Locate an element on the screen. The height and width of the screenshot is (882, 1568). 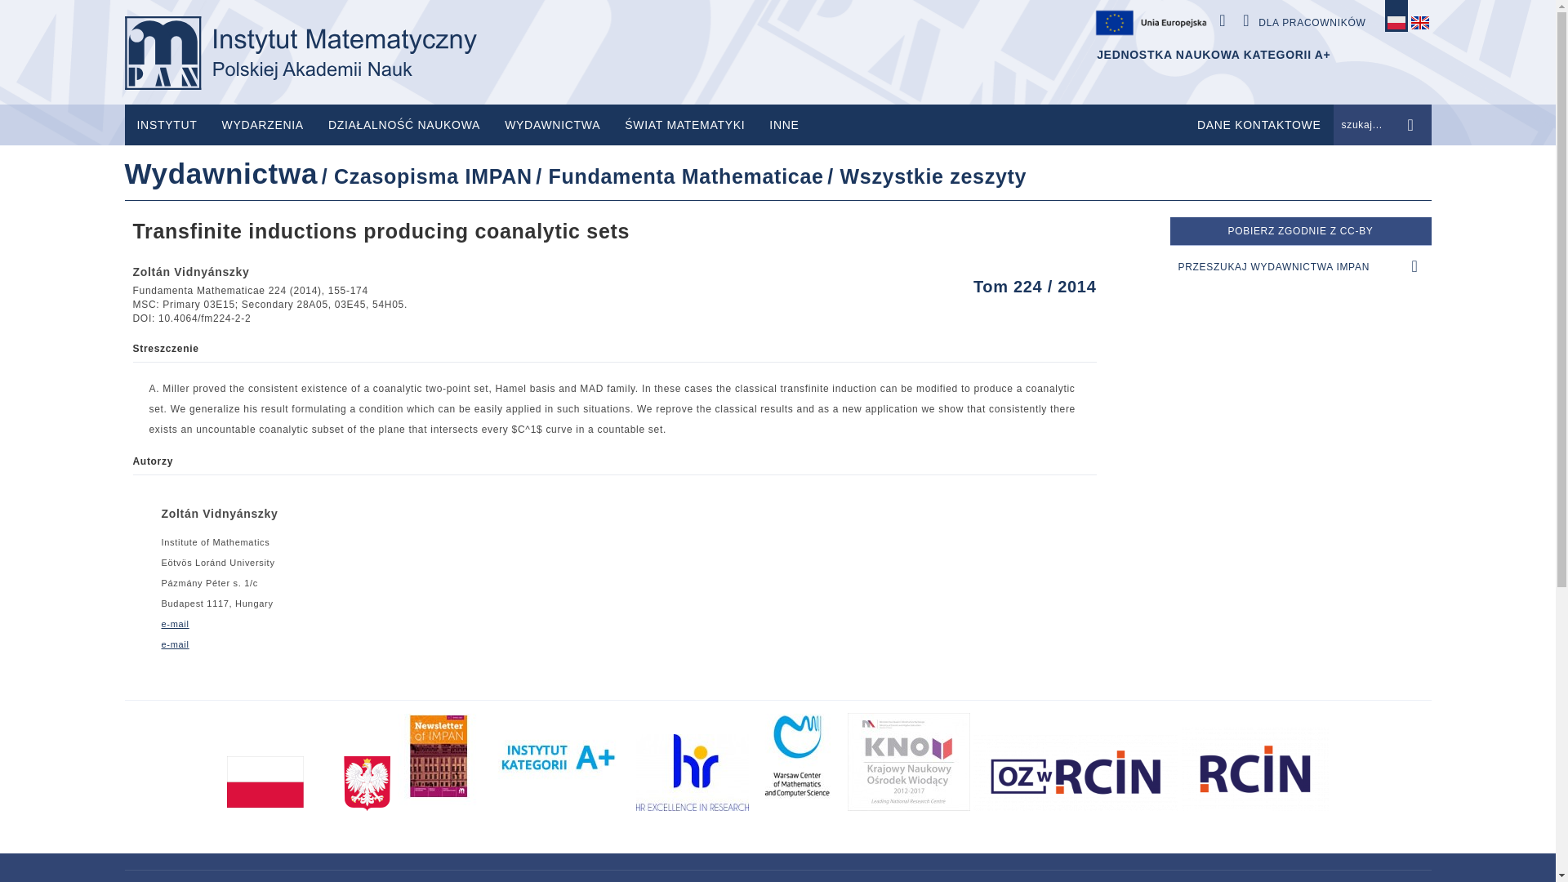
INSTYTUT is located at coordinates (166, 125).